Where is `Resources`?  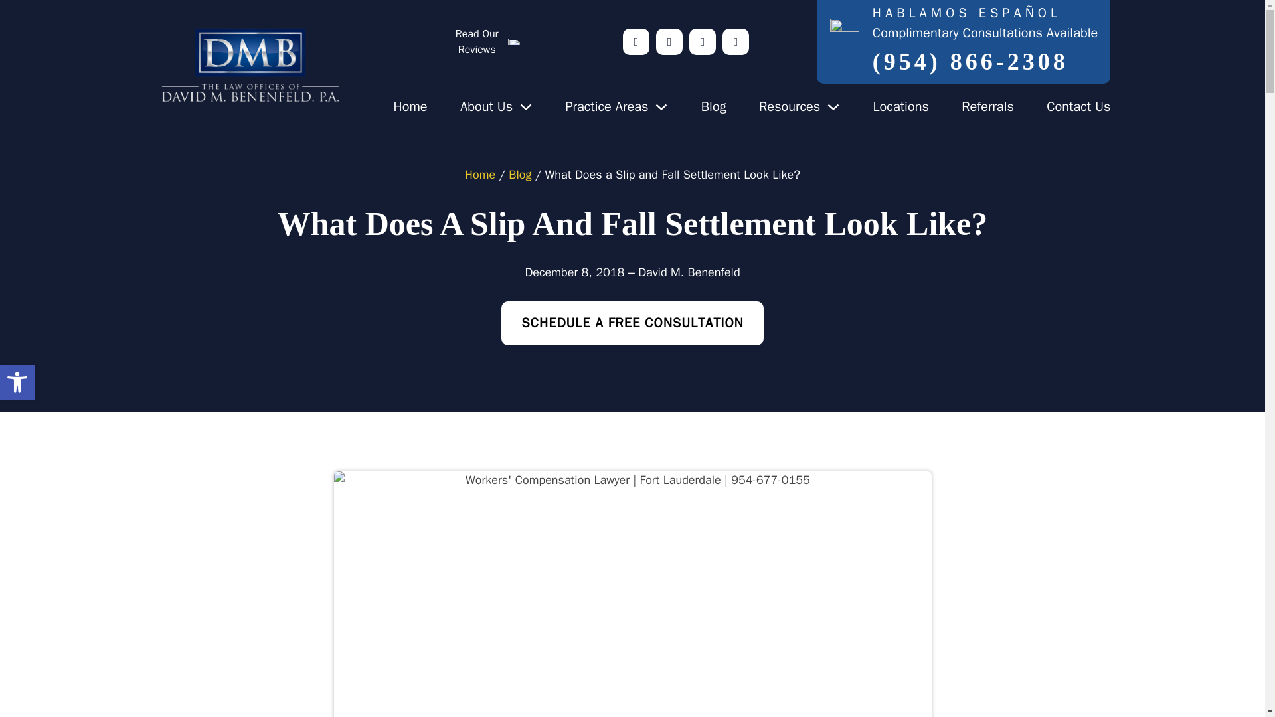 Resources is located at coordinates (714, 106).